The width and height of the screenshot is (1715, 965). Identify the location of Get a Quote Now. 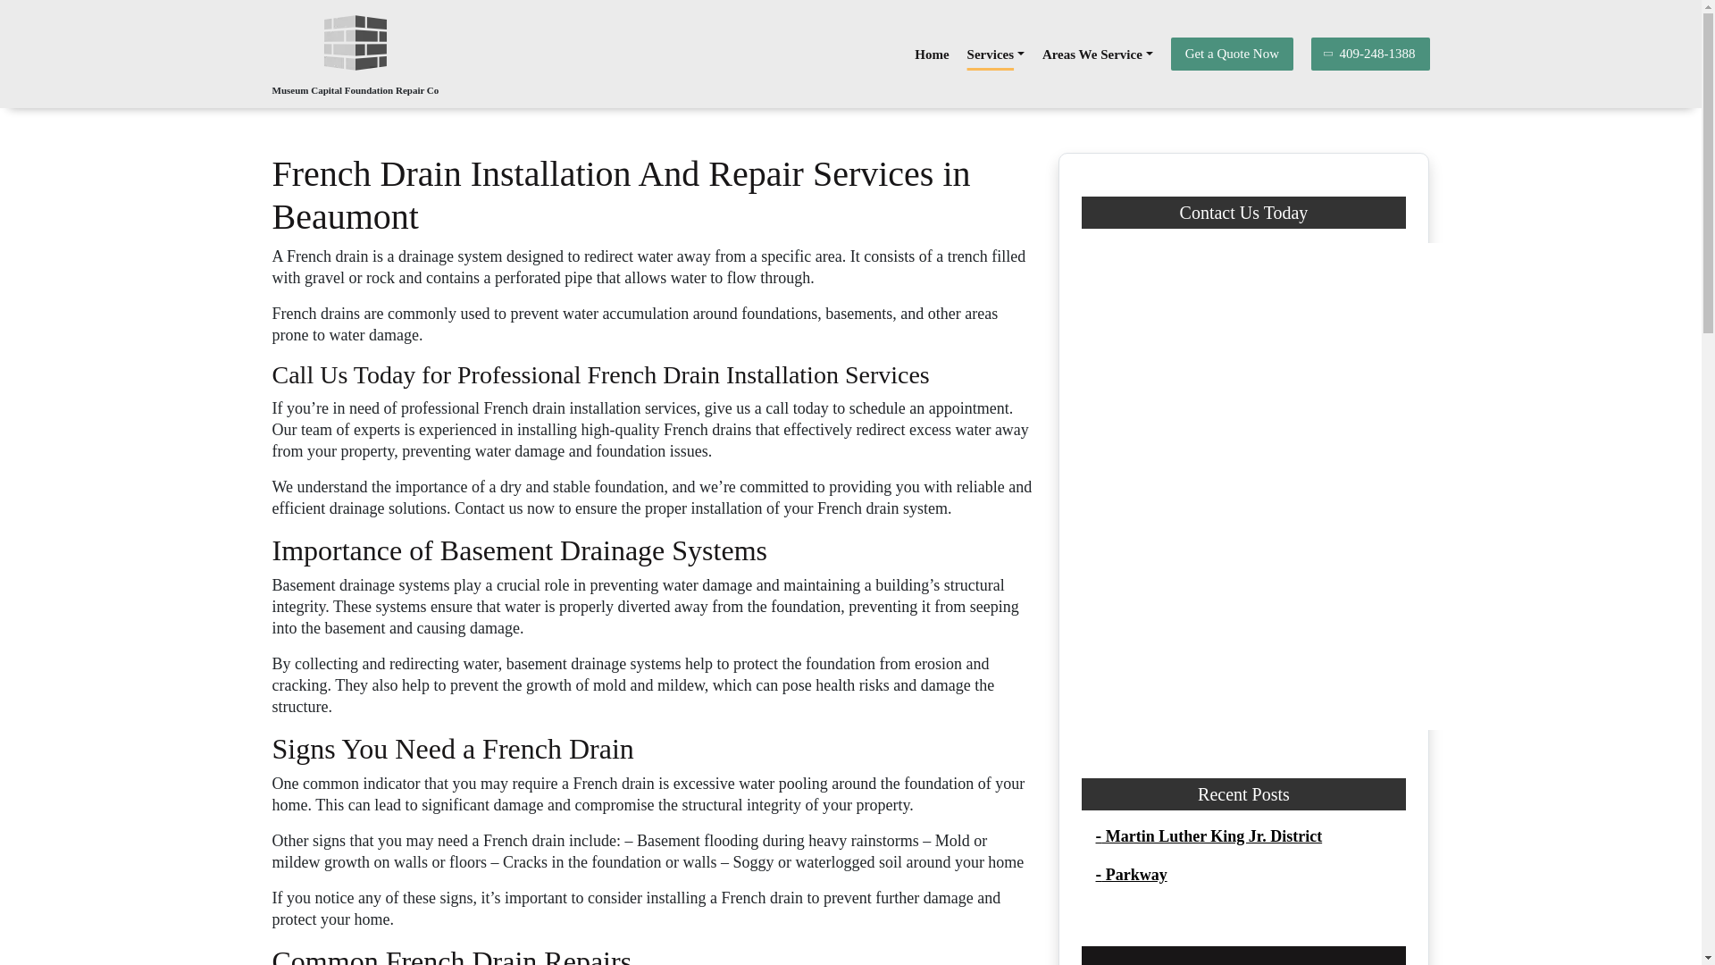
(1232, 54).